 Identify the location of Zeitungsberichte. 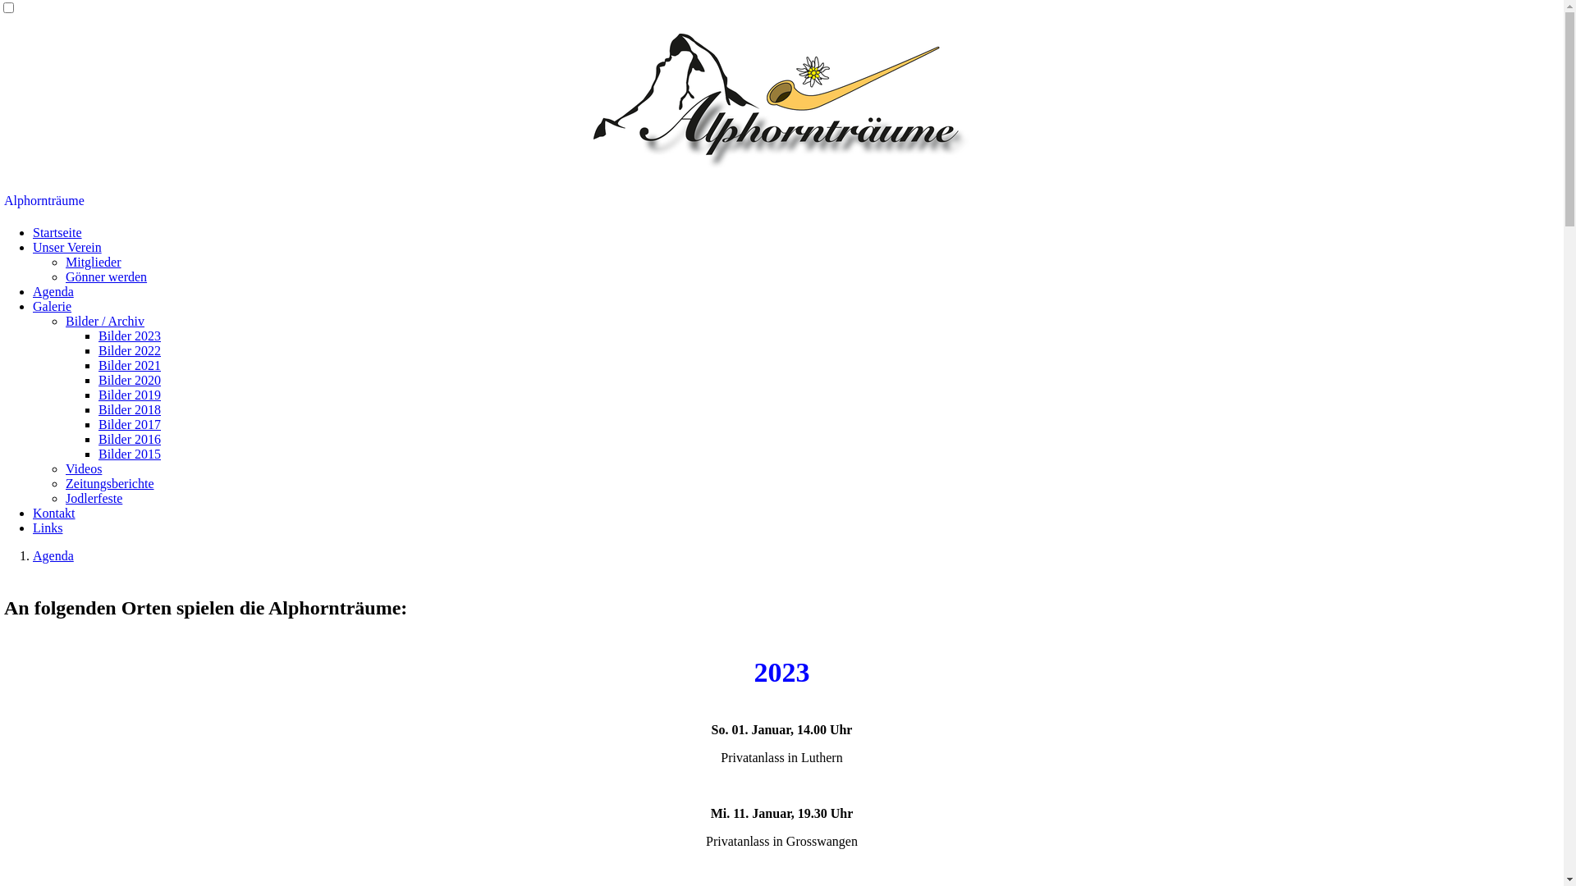
(110, 484).